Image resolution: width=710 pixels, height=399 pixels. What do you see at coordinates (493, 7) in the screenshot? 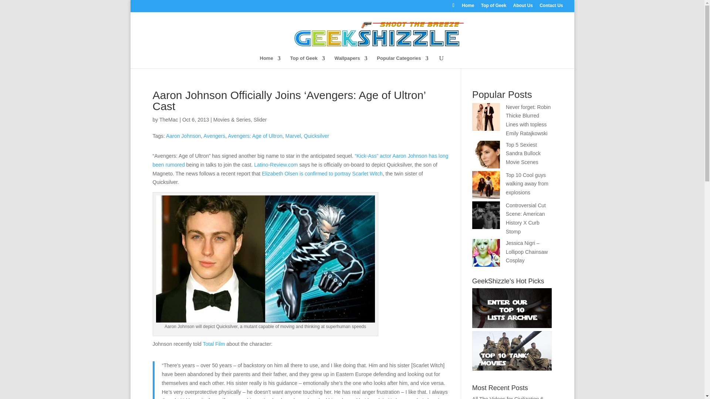
I see `Top of Geek` at bounding box center [493, 7].